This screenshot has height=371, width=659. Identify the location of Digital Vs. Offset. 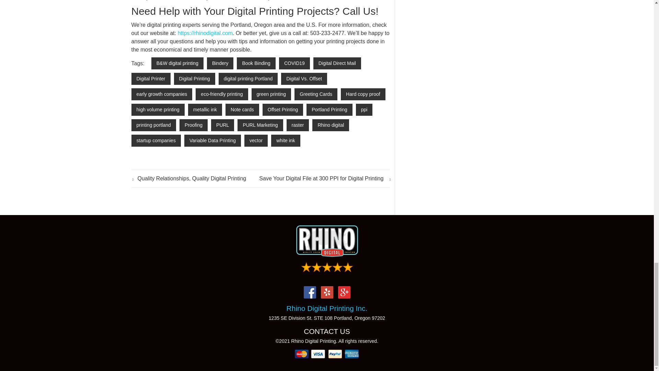
(304, 79).